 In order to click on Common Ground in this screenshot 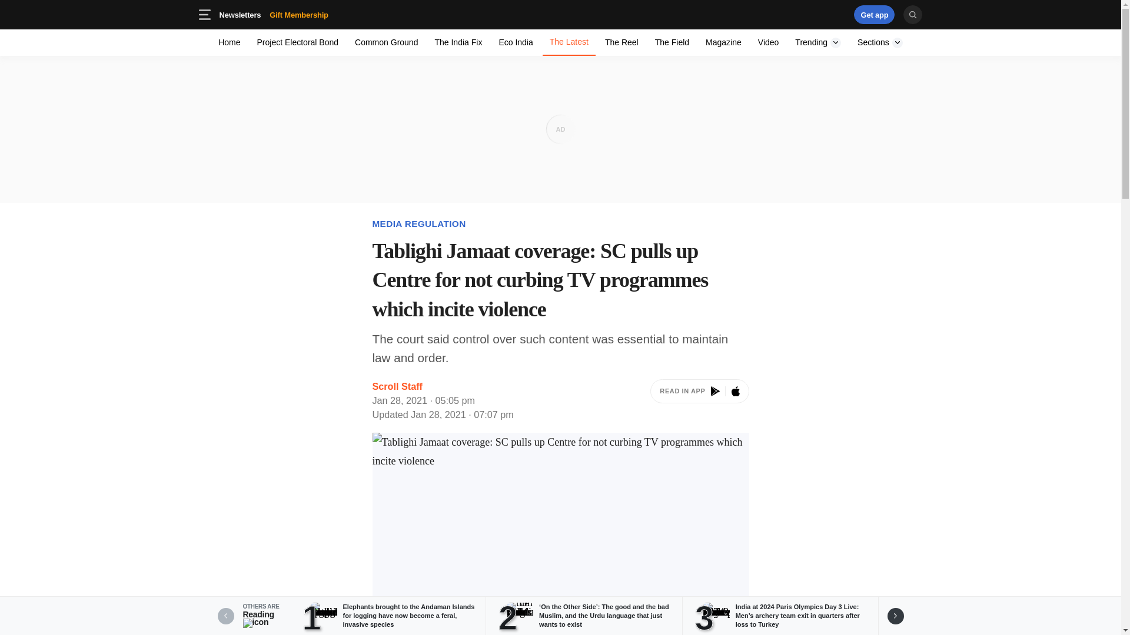, I will do `click(699, 400)`.